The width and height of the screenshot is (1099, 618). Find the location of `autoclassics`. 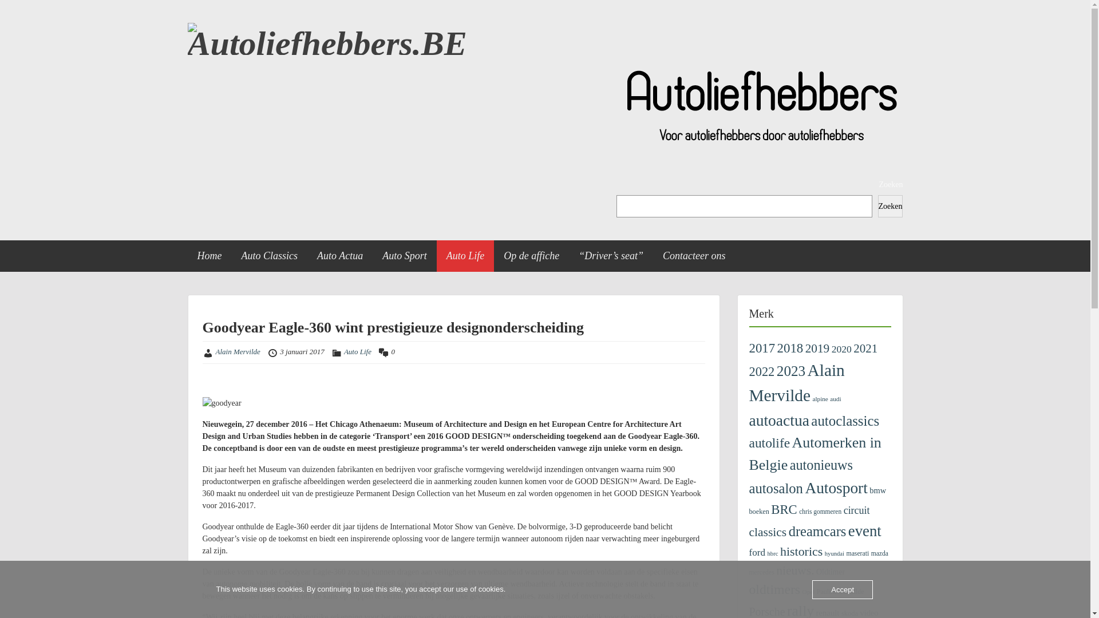

autoclassics is located at coordinates (845, 421).